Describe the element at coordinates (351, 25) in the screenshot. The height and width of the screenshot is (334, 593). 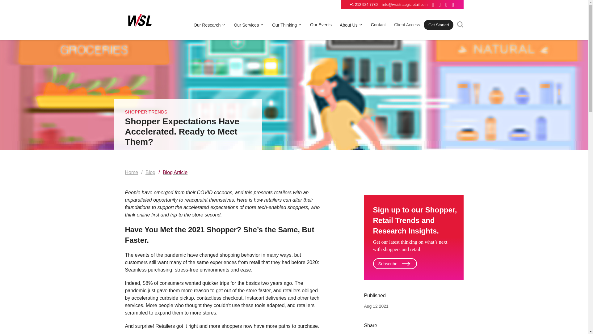
I see `About Us` at that location.